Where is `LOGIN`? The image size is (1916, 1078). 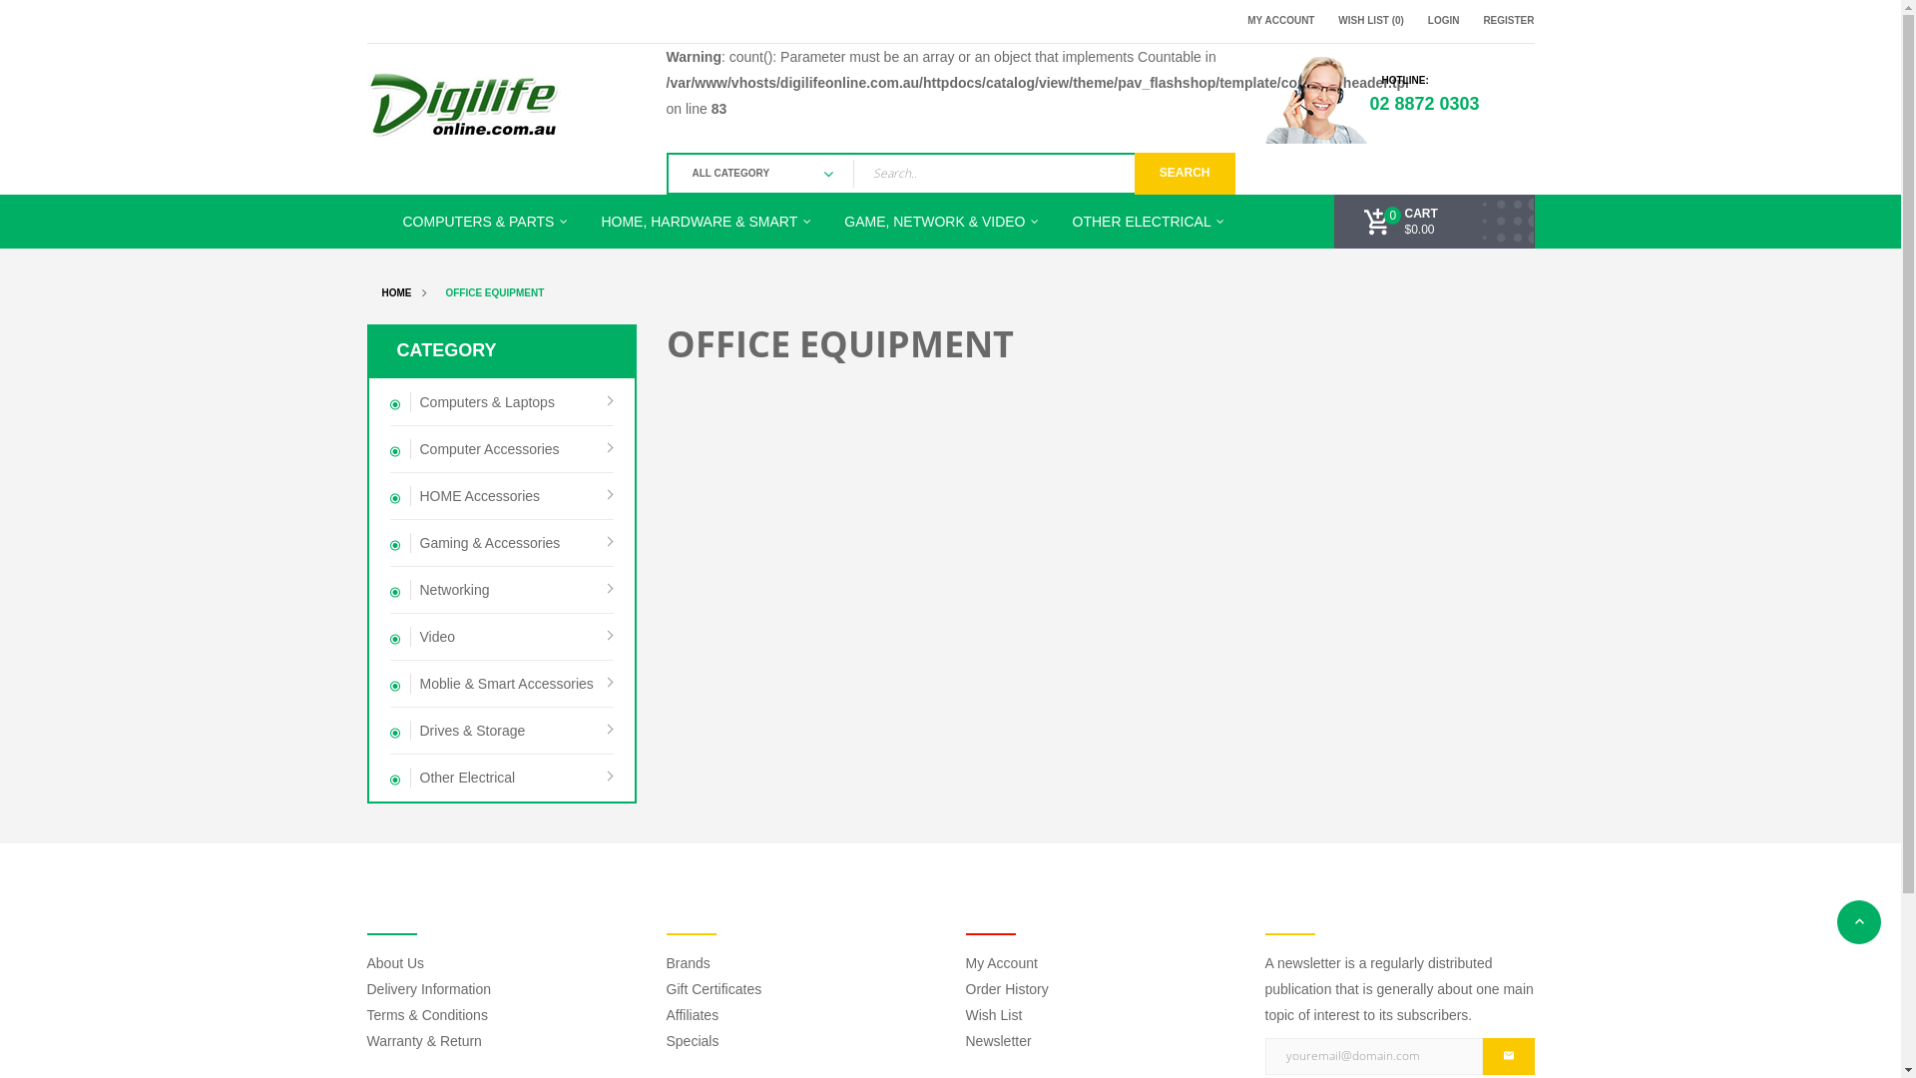
LOGIN is located at coordinates (1444, 22).